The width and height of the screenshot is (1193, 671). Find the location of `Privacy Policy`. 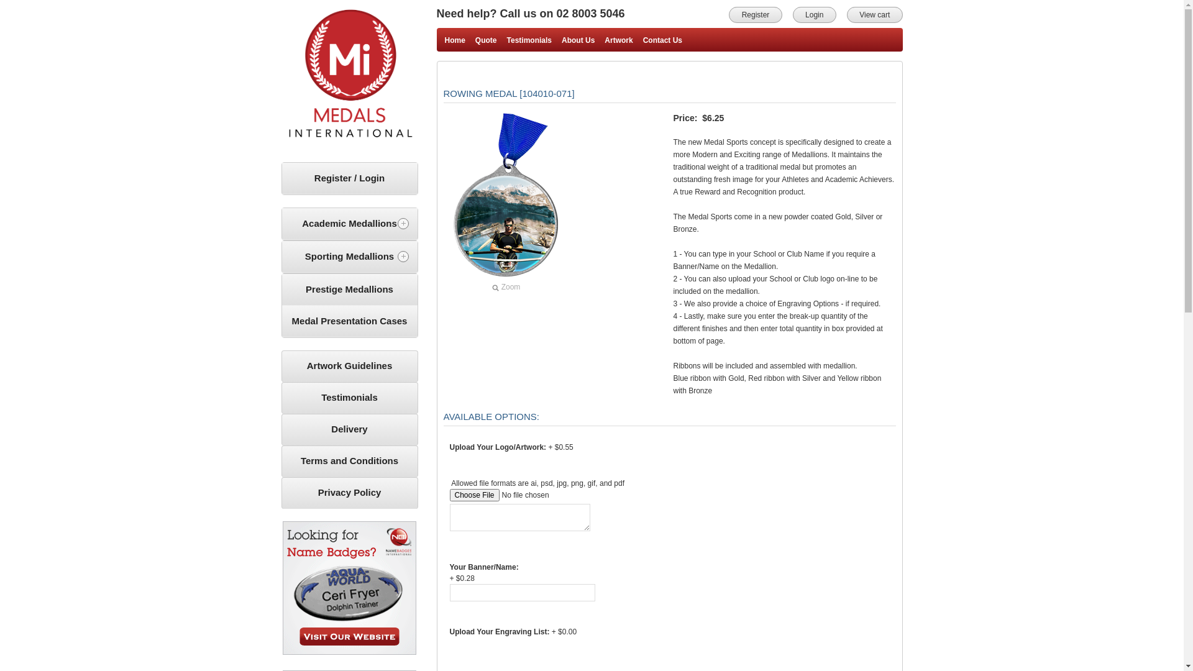

Privacy Policy is located at coordinates (350, 493).